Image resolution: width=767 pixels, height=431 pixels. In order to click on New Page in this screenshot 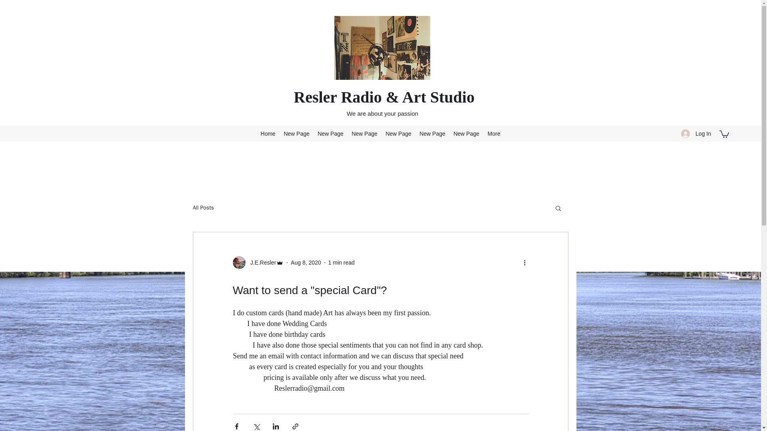, I will do `click(466, 133)`.